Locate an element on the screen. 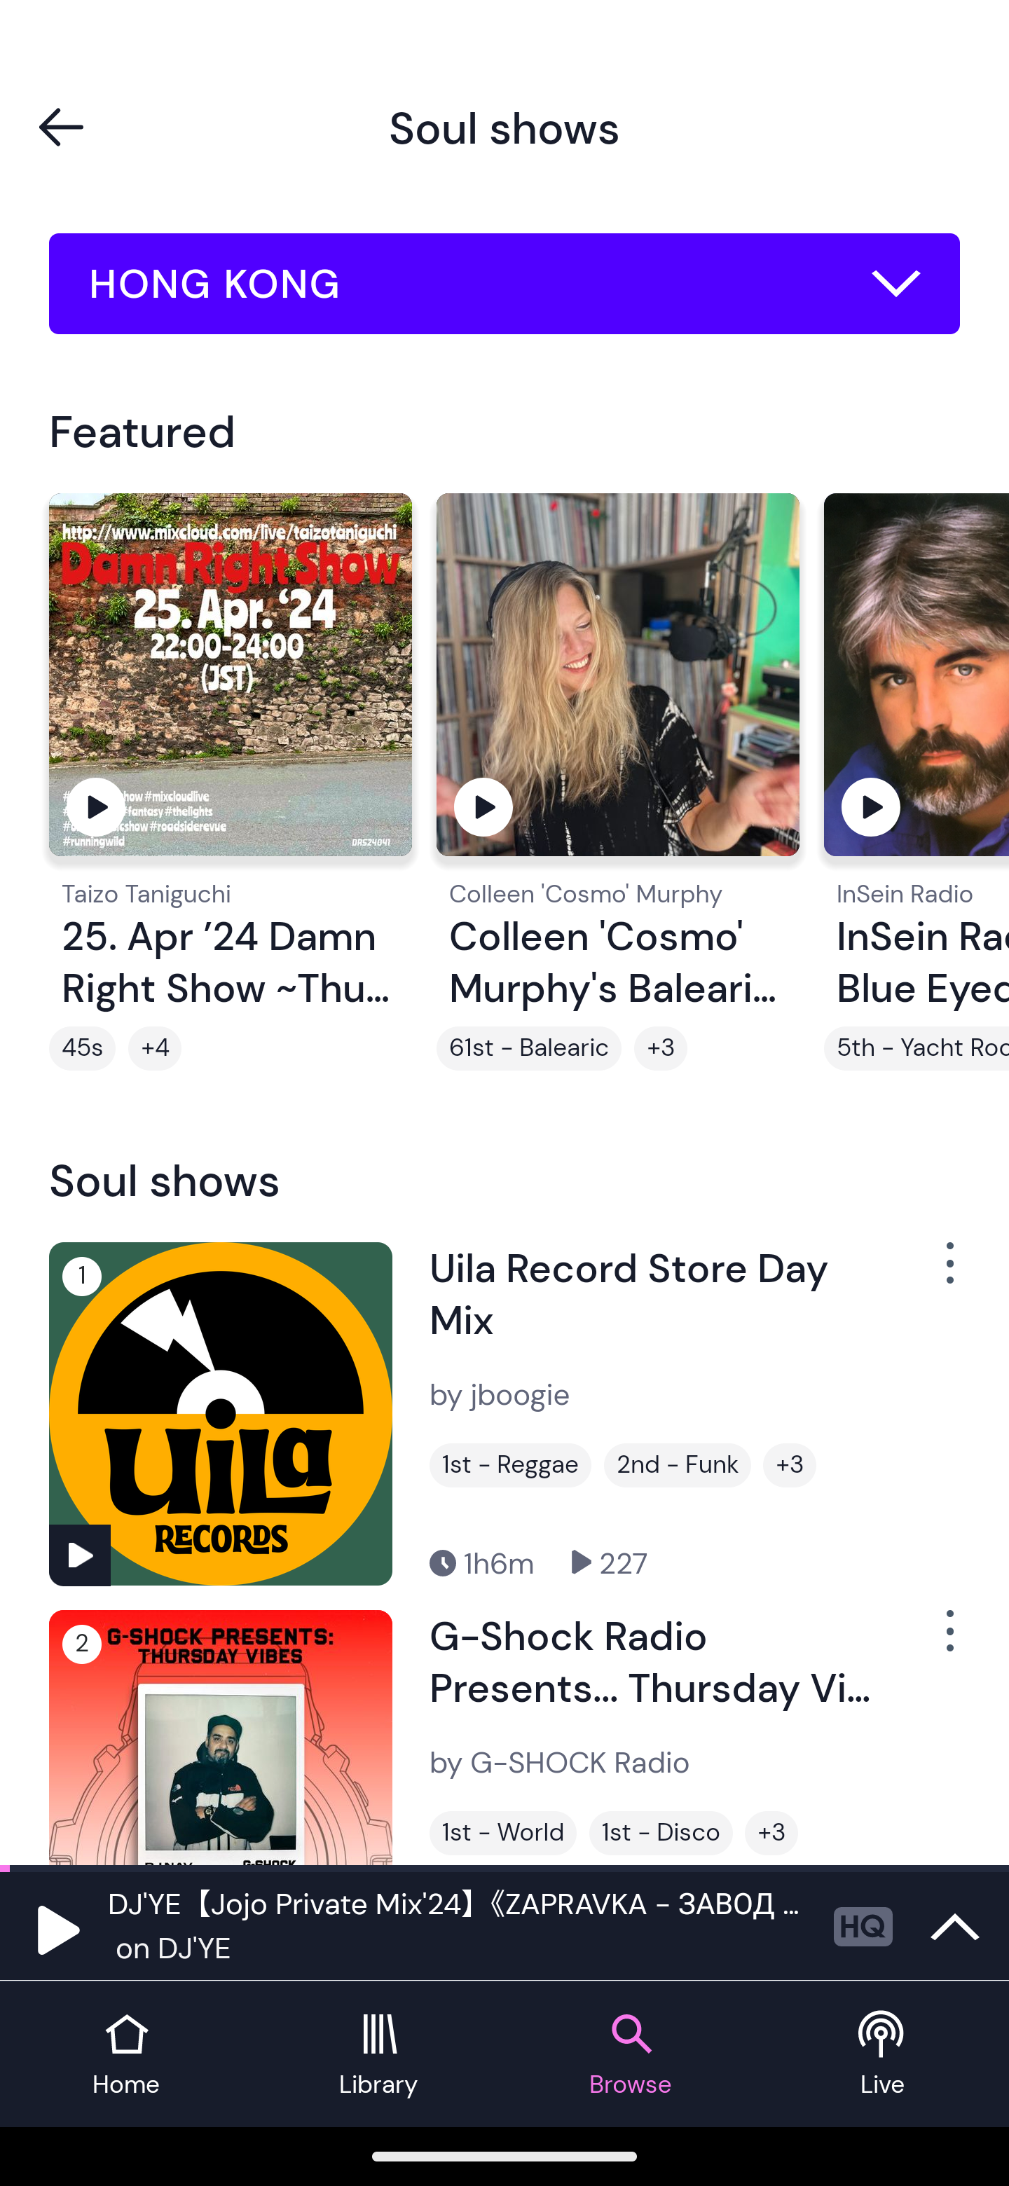  Home tab Home is located at coordinates (126, 2054).